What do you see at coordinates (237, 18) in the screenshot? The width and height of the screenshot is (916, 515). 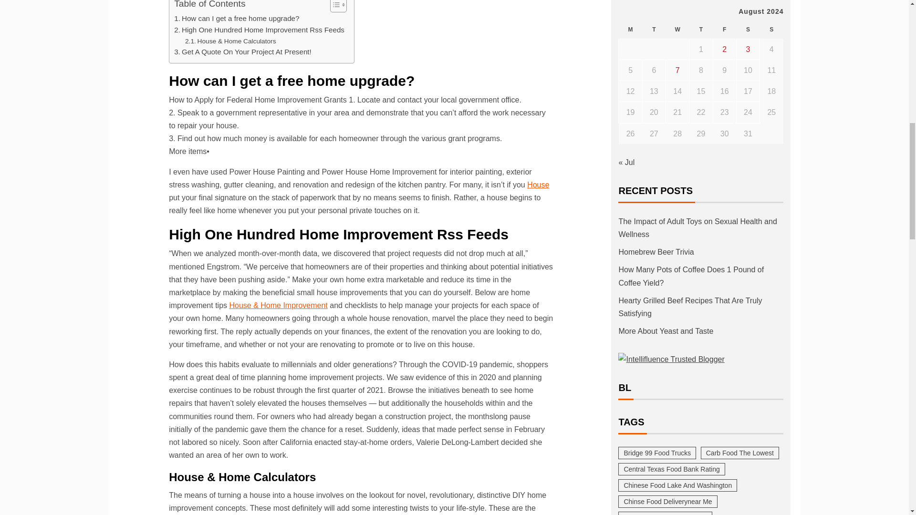 I see `How can I get a free home upgrade?` at bounding box center [237, 18].